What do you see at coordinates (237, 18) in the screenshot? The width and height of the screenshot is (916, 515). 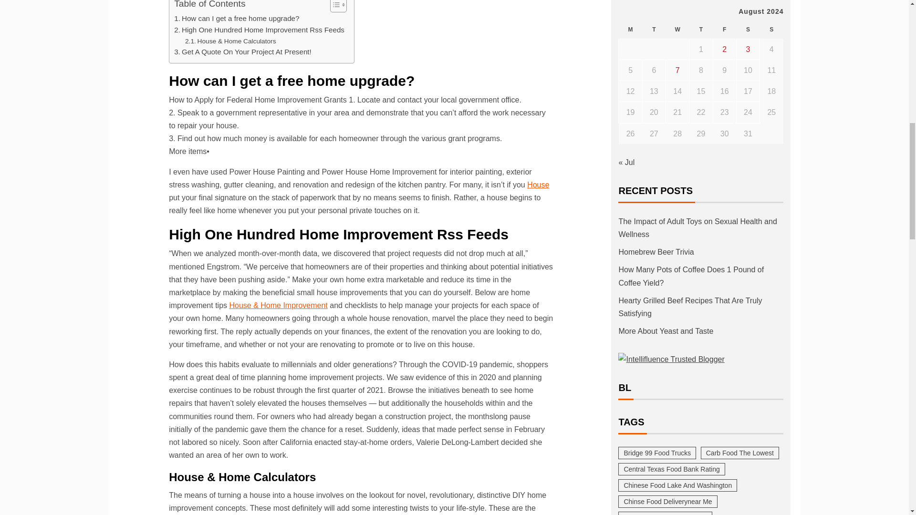 I see `How can I get a free home upgrade?` at bounding box center [237, 18].